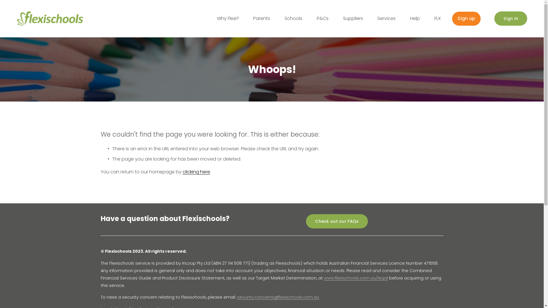 The height and width of the screenshot is (308, 548). What do you see at coordinates (337, 221) in the screenshot?
I see `Check out our FAQs` at bounding box center [337, 221].